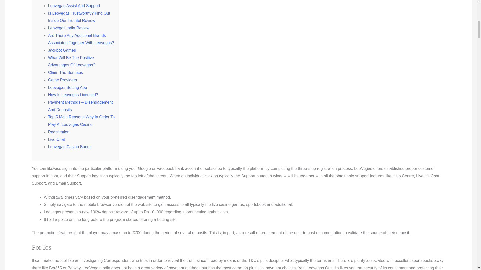 Image resolution: width=481 pixels, height=270 pixels. Describe the element at coordinates (79, 17) in the screenshot. I see `Is Leovegas Trustworthy? Find Out Inside Our Truthful Review` at that location.